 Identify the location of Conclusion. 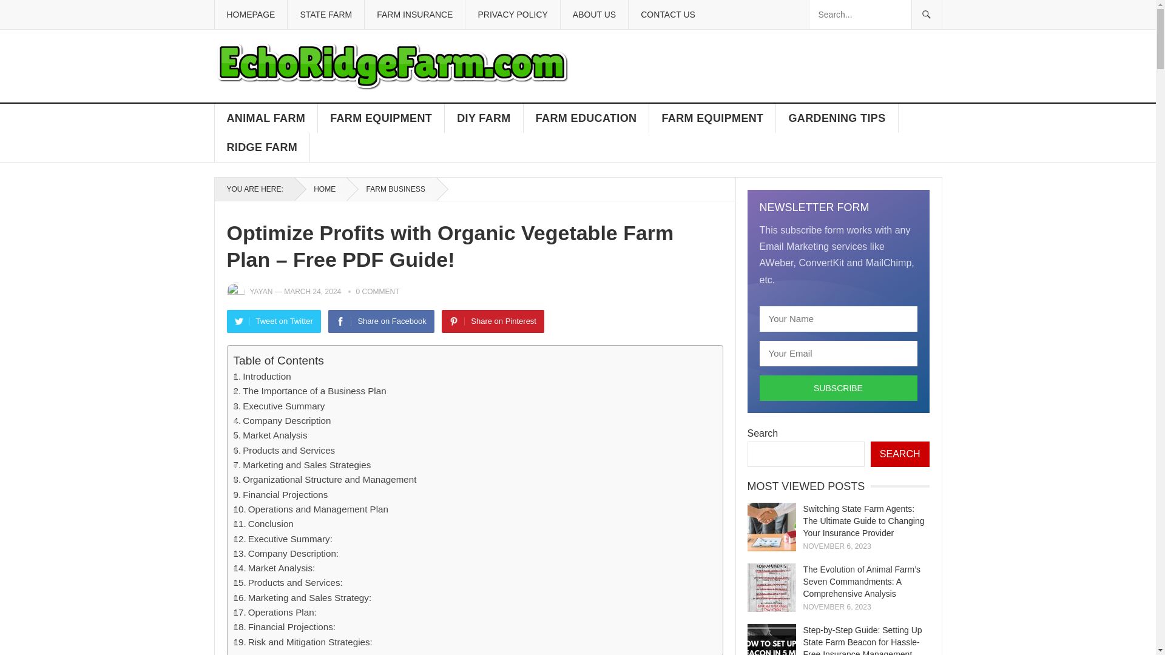
(263, 524).